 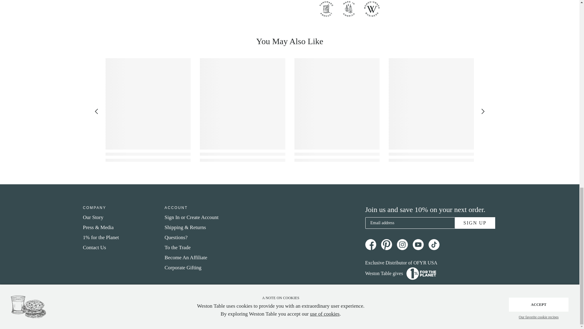 I want to click on Weston Table on TikTok, so click(x=433, y=244).